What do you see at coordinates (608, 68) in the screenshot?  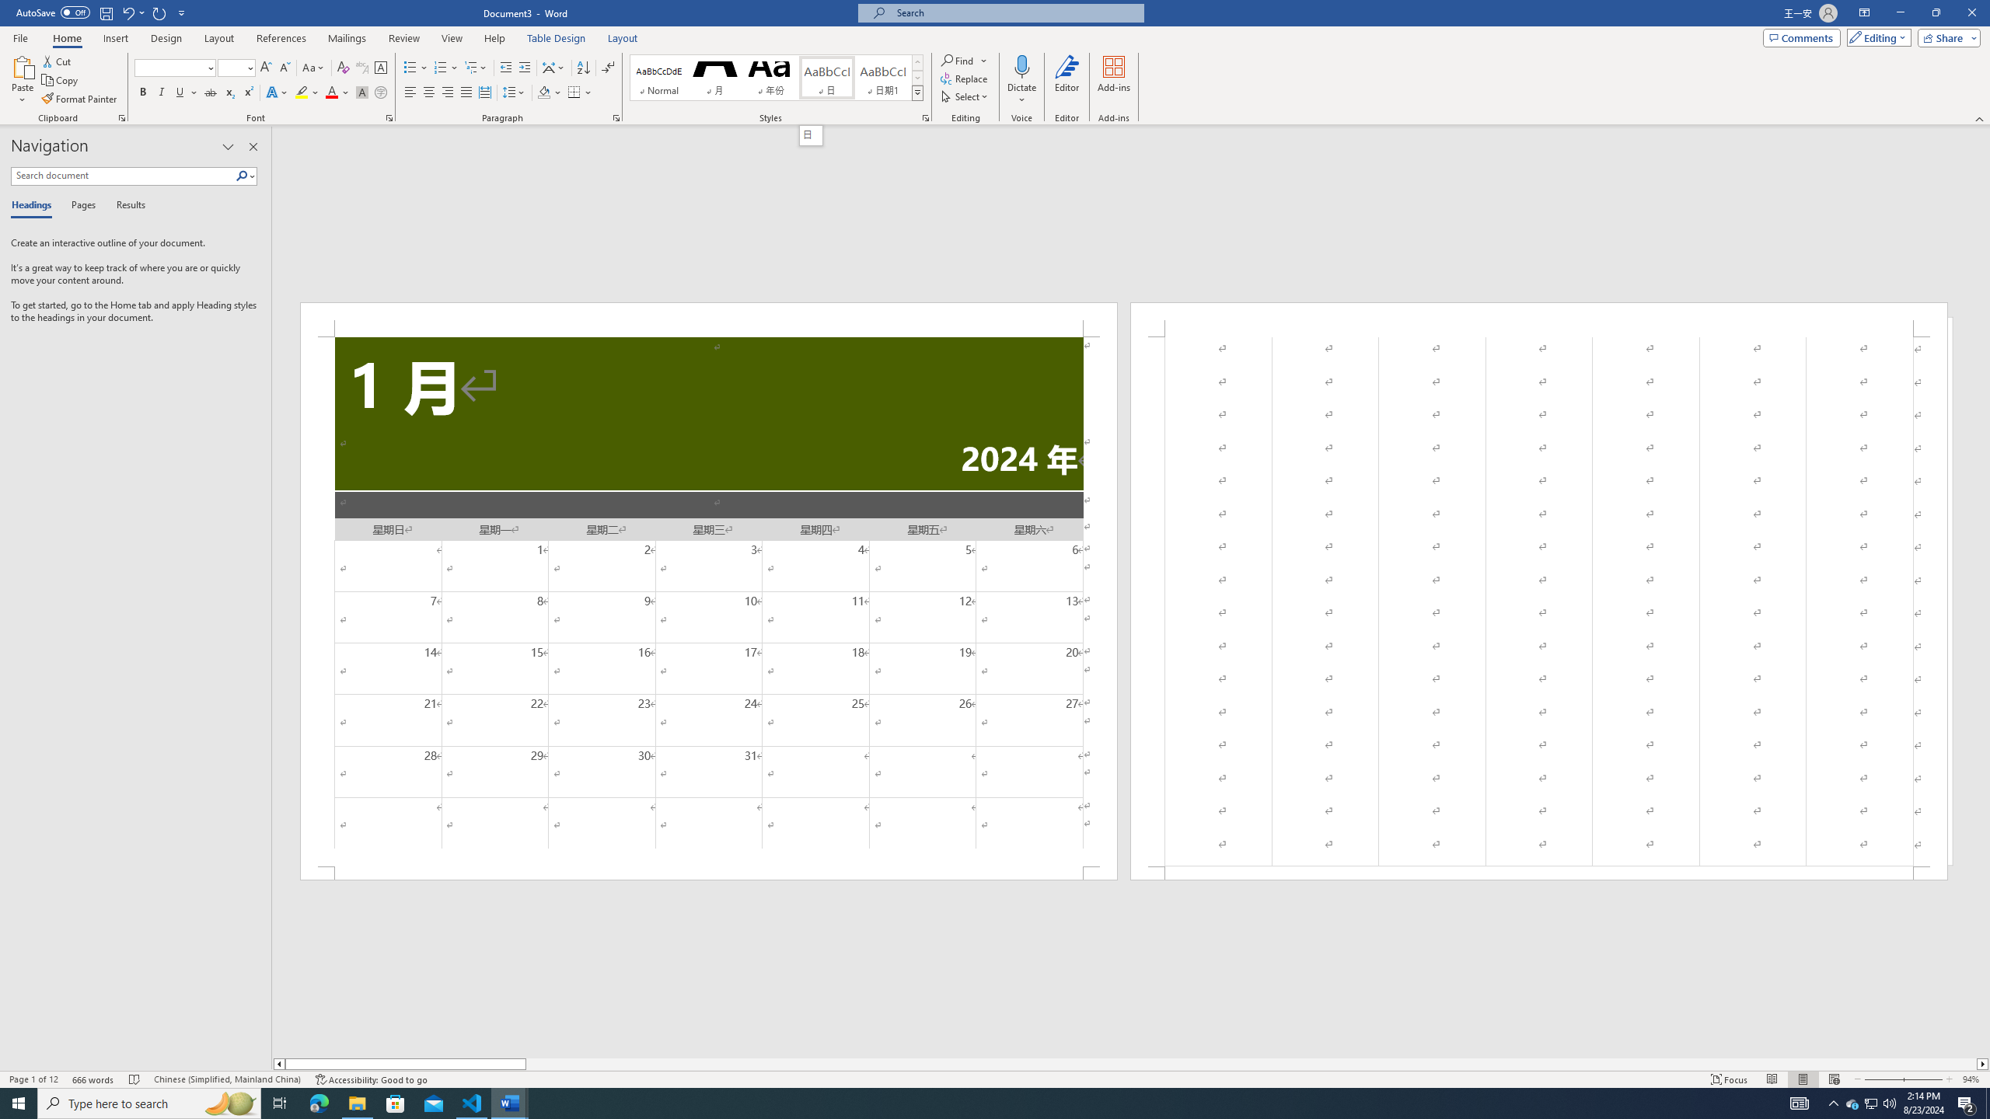 I see `Show/Hide Editing Marks` at bounding box center [608, 68].